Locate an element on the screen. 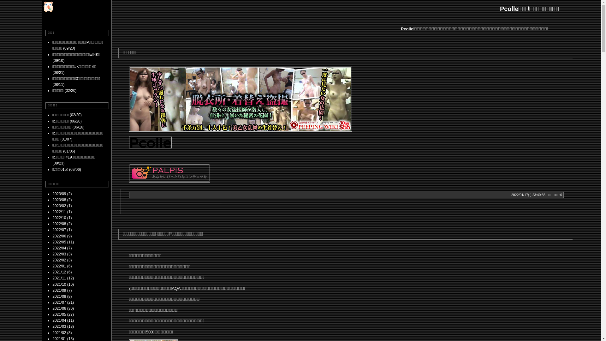  2022/04 (7) is located at coordinates (62, 248).